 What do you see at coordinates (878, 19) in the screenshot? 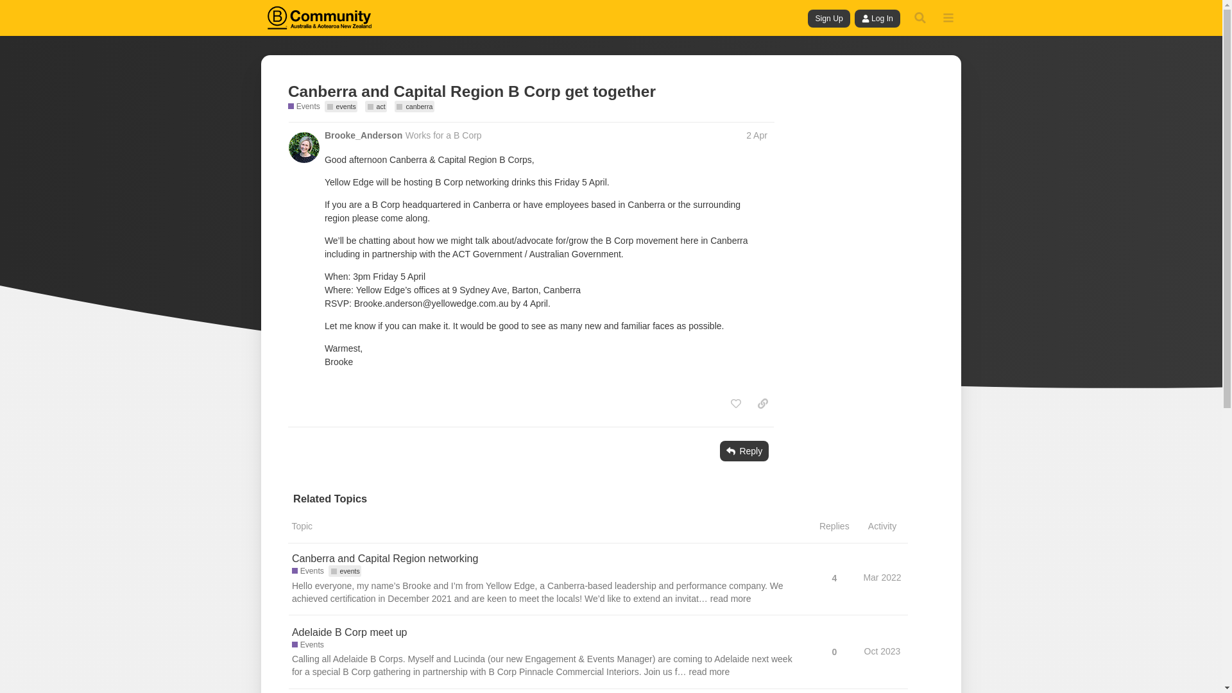
I see `Log In` at bounding box center [878, 19].